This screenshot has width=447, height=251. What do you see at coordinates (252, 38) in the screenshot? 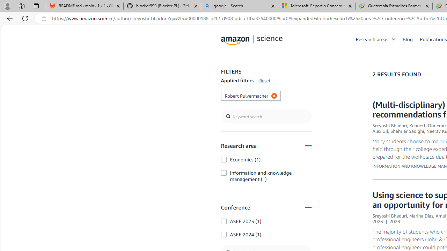
I see `home page` at bounding box center [252, 38].